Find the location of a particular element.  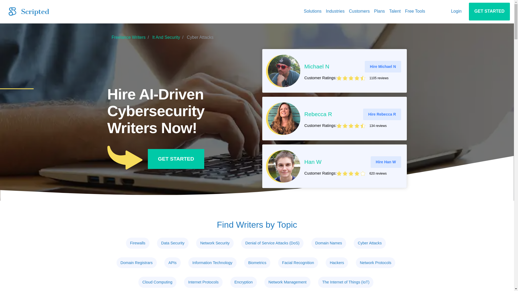

Talent is located at coordinates (395, 11).